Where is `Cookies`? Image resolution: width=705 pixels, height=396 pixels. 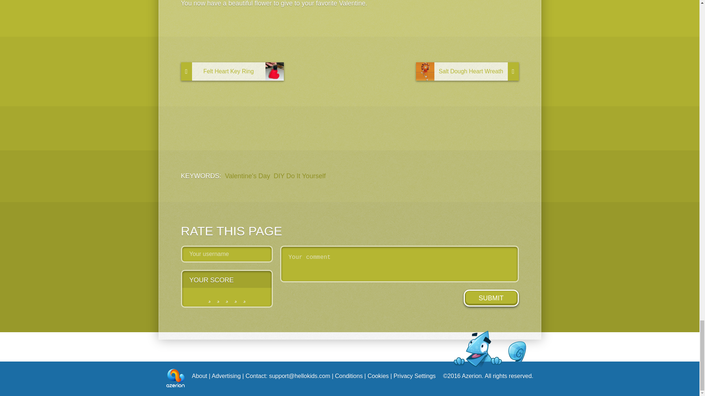 Cookies is located at coordinates (378, 376).